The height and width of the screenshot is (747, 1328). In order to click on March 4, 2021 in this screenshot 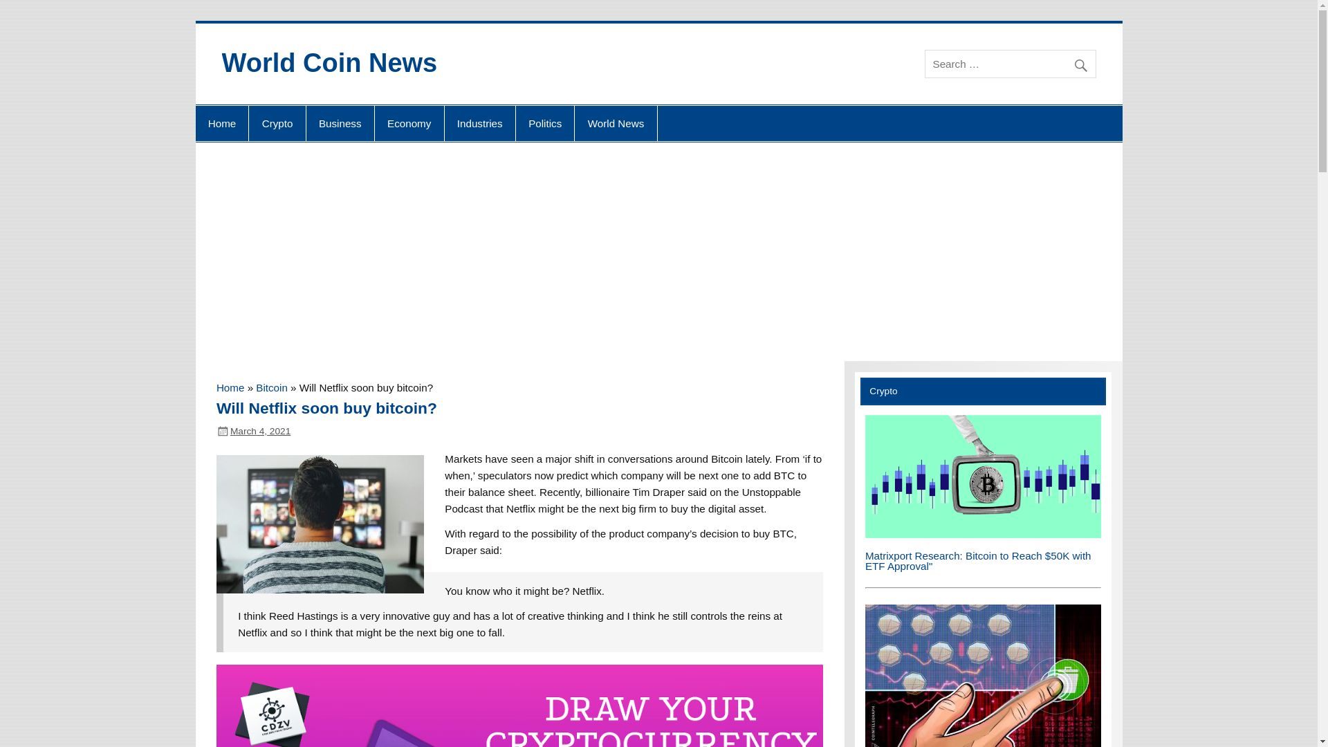, I will do `click(260, 430)`.